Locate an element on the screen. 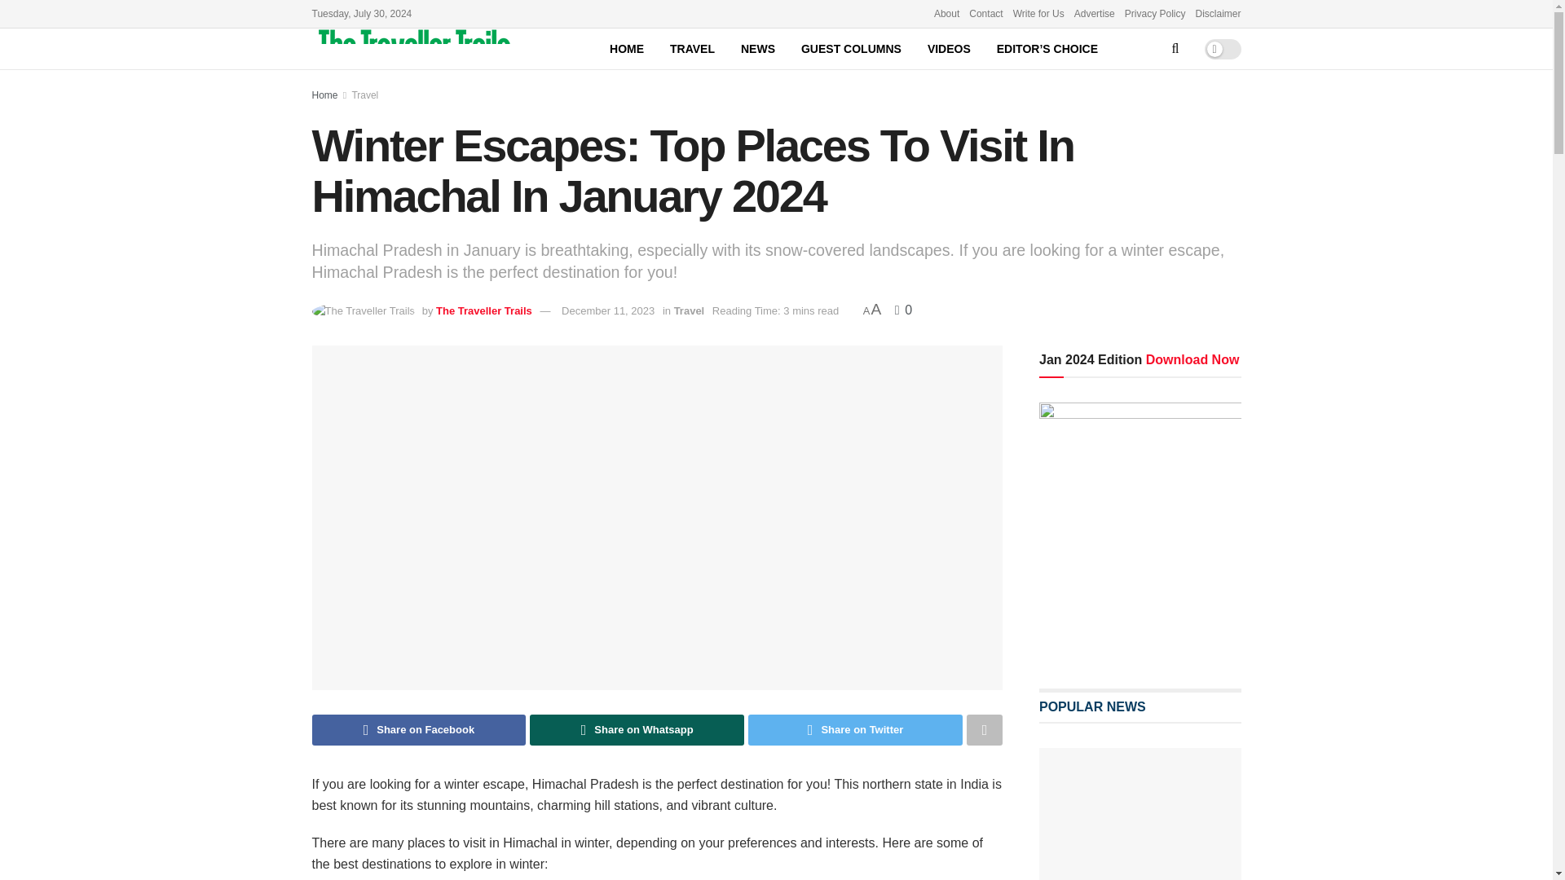  Share on Whatsapp is located at coordinates (637, 729).